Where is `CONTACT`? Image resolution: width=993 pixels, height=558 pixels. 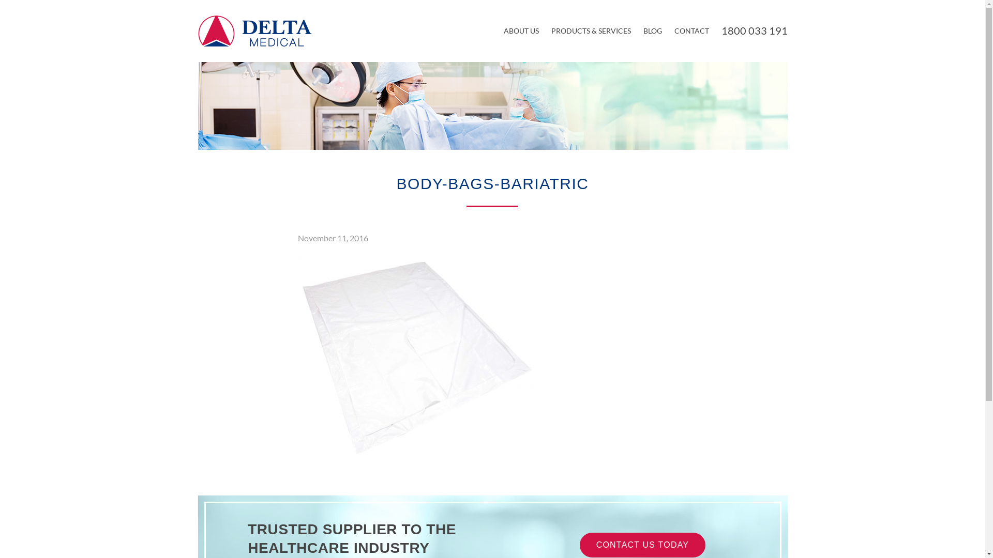
CONTACT is located at coordinates (692, 31).